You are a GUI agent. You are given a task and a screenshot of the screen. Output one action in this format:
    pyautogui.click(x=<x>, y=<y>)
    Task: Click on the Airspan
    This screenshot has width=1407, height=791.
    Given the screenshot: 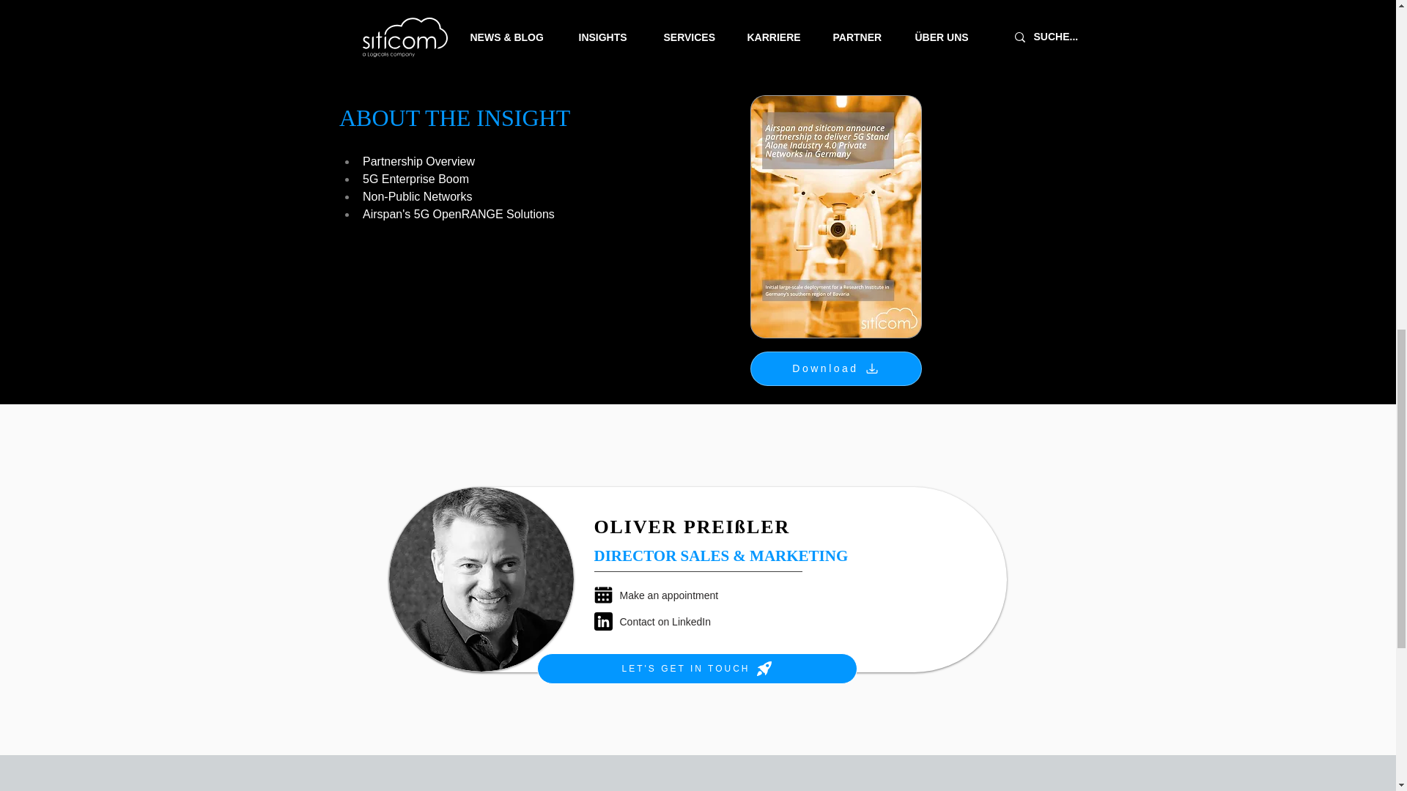 What is the action you would take?
    pyautogui.click(x=550, y=21)
    